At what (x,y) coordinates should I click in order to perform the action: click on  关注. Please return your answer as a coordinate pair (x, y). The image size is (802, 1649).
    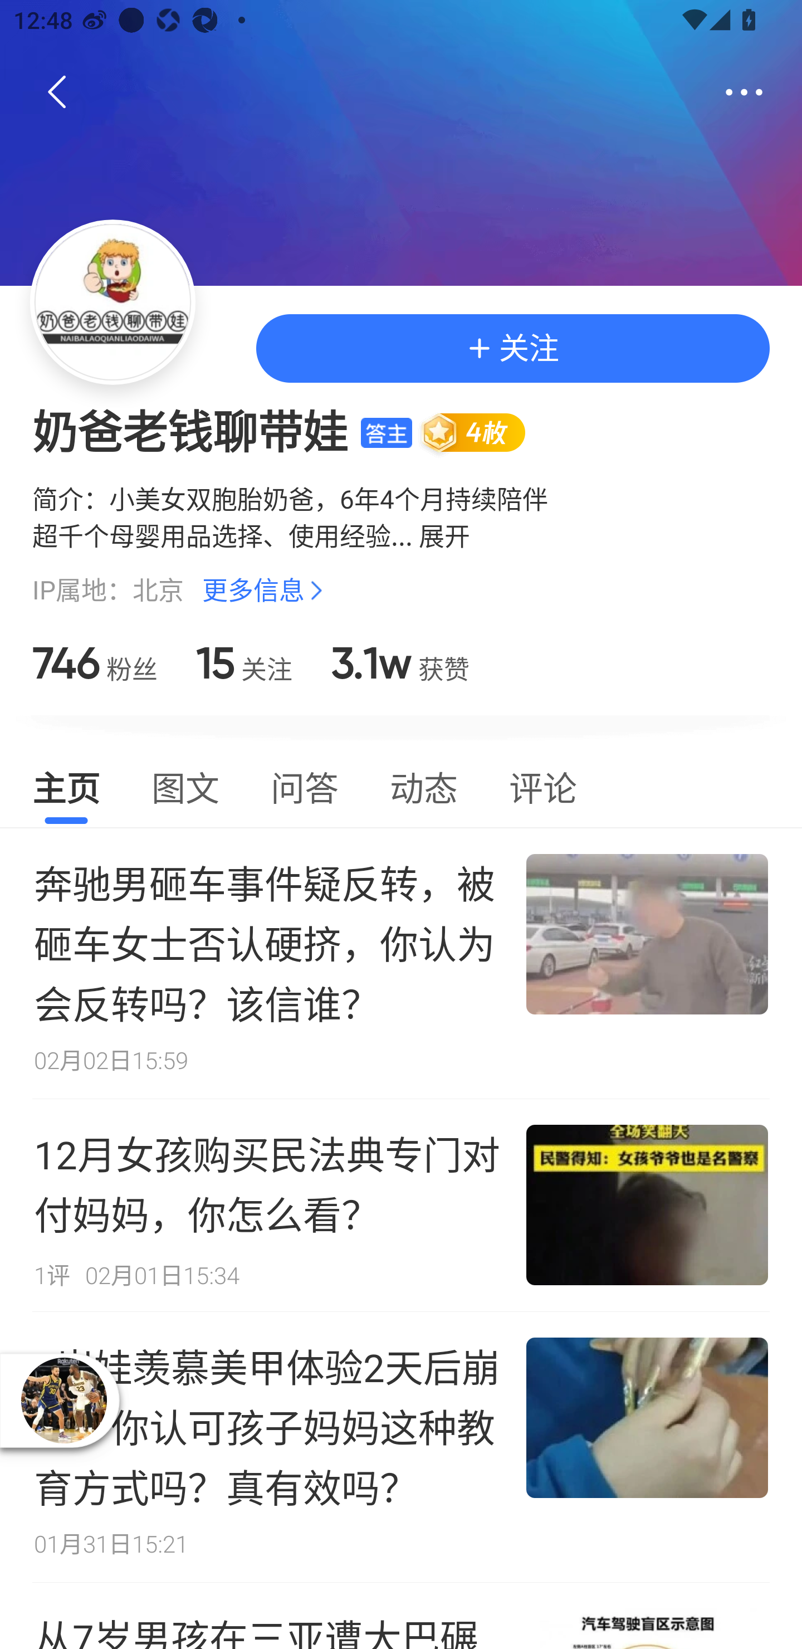
    Looking at the image, I should click on (512, 349).